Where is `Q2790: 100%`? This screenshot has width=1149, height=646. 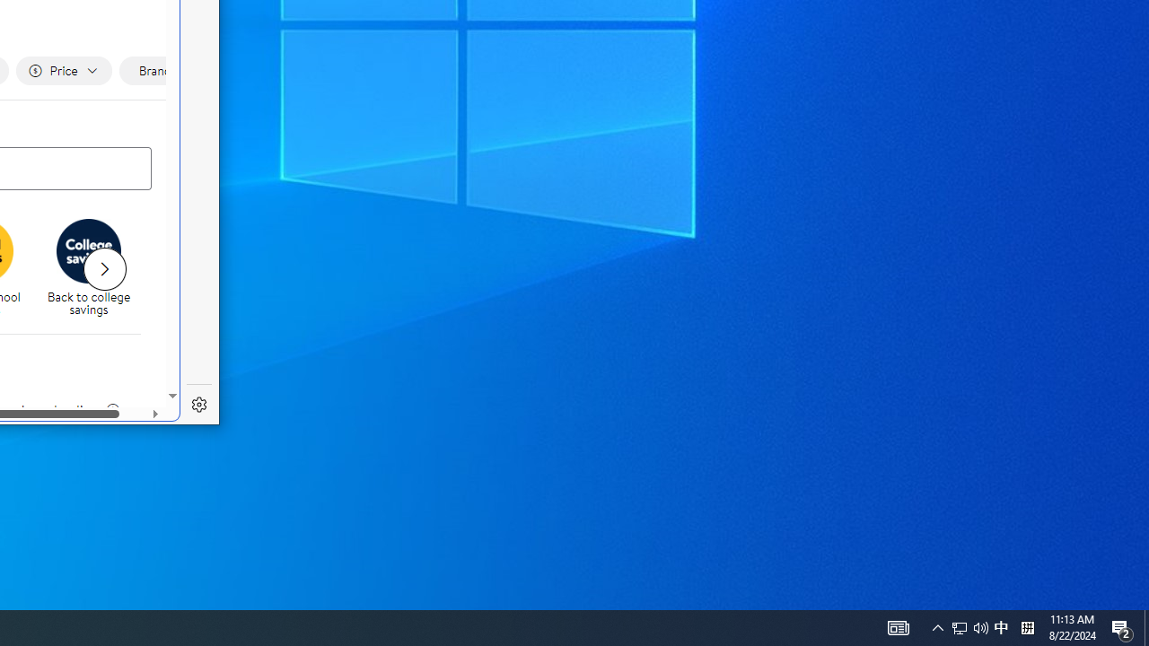 Q2790: 100% is located at coordinates (1146, 628).